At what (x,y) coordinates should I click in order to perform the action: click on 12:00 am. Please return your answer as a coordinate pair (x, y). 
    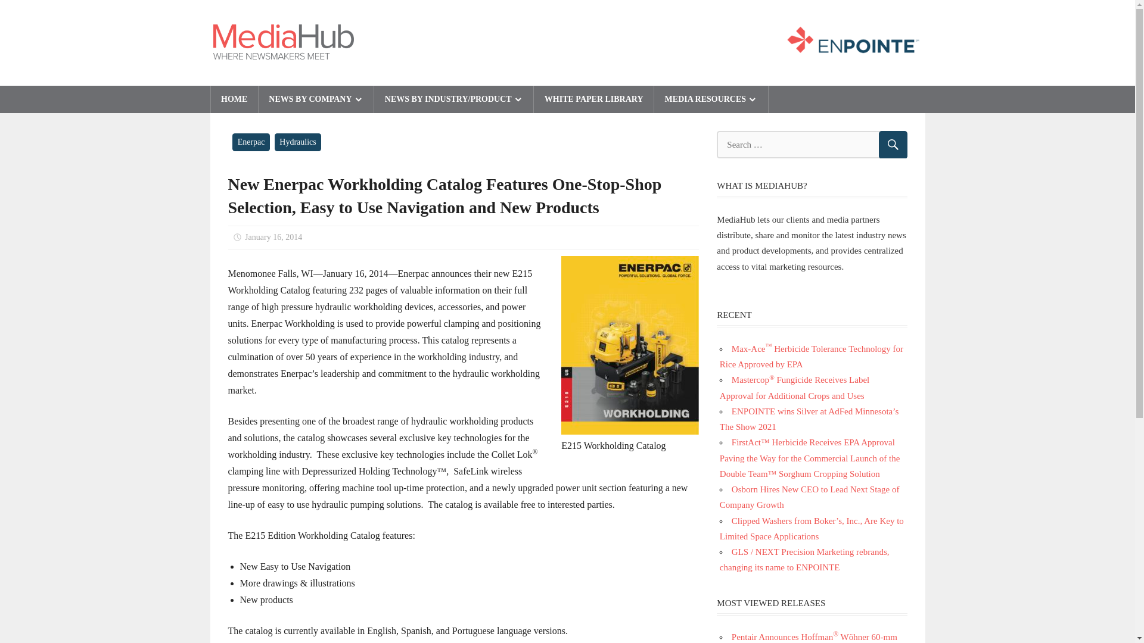
    Looking at the image, I should click on (273, 237).